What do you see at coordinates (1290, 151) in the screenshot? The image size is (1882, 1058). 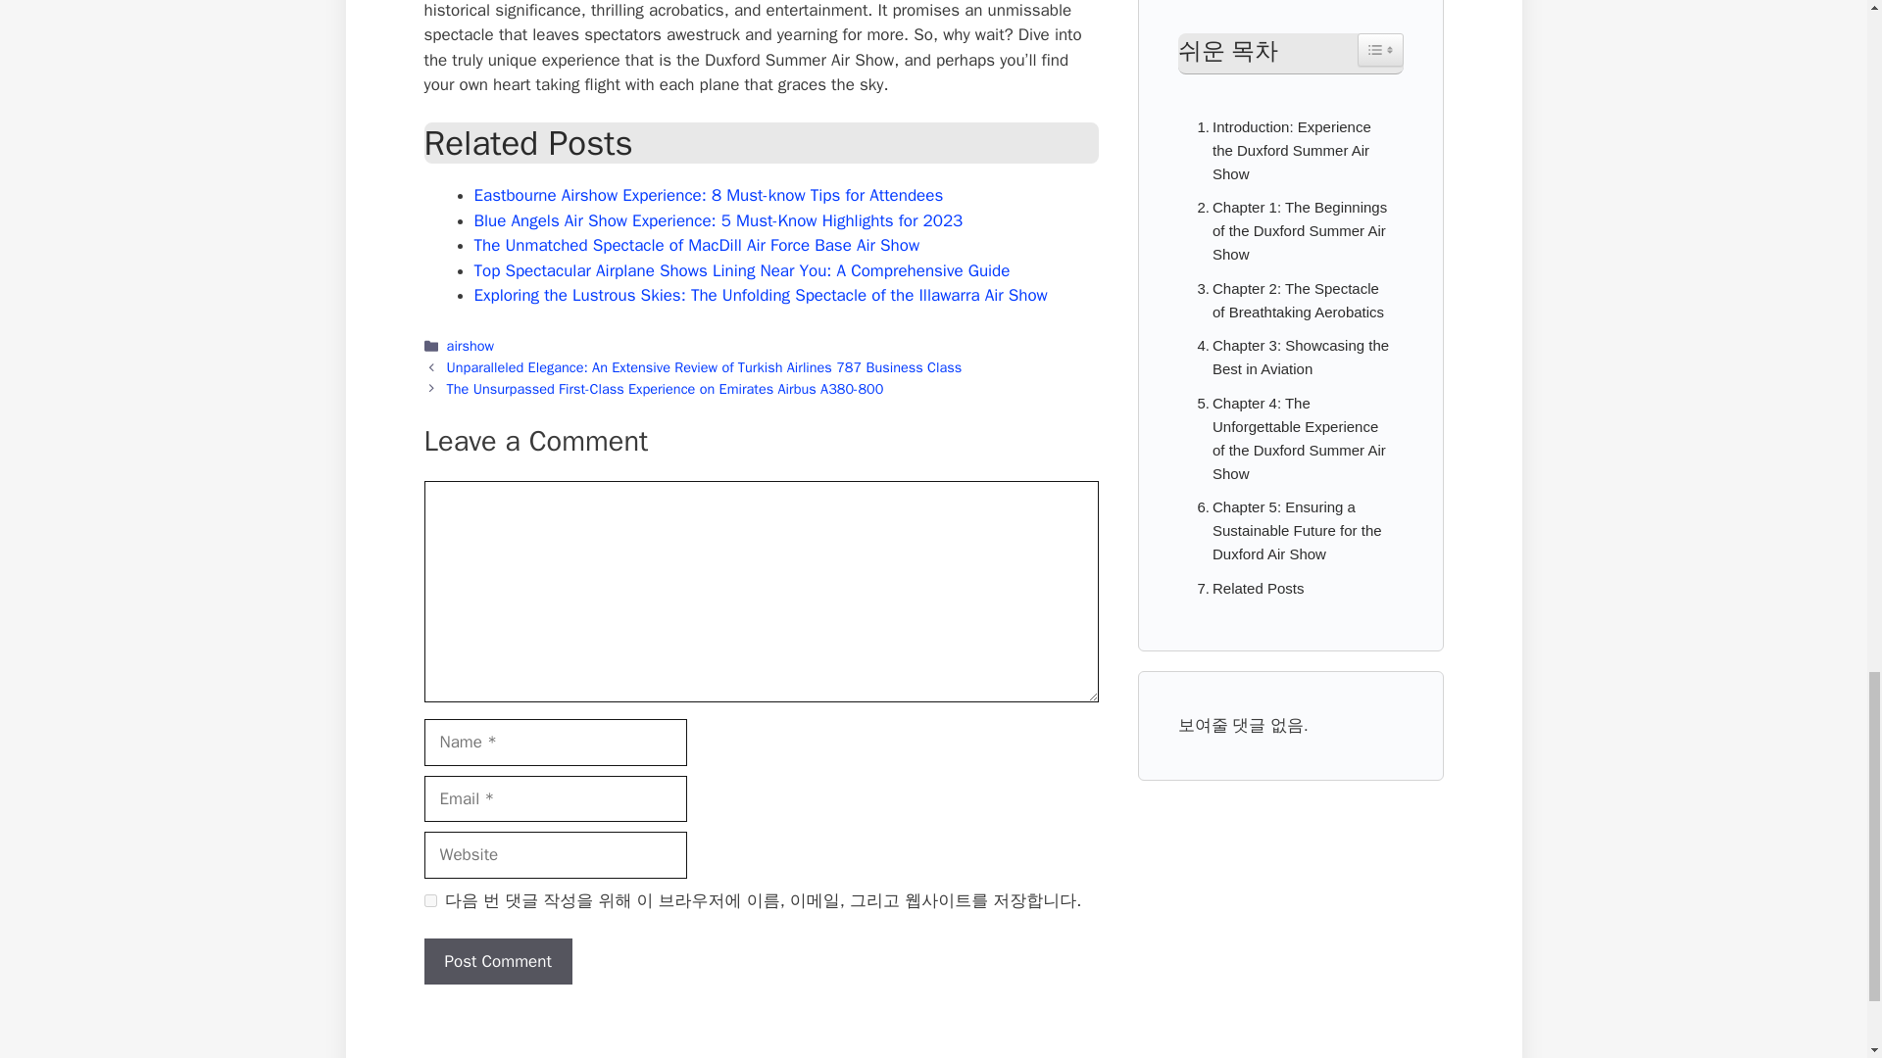 I see `Introduction: Experience the Duxford Summer Air Show` at bounding box center [1290, 151].